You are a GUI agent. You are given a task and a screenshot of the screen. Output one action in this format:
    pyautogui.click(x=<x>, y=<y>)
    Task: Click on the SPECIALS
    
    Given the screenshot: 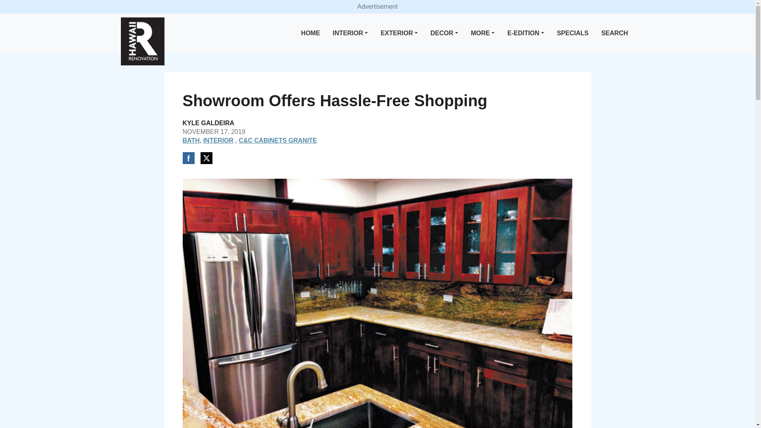 What is the action you would take?
    pyautogui.click(x=573, y=33)
    